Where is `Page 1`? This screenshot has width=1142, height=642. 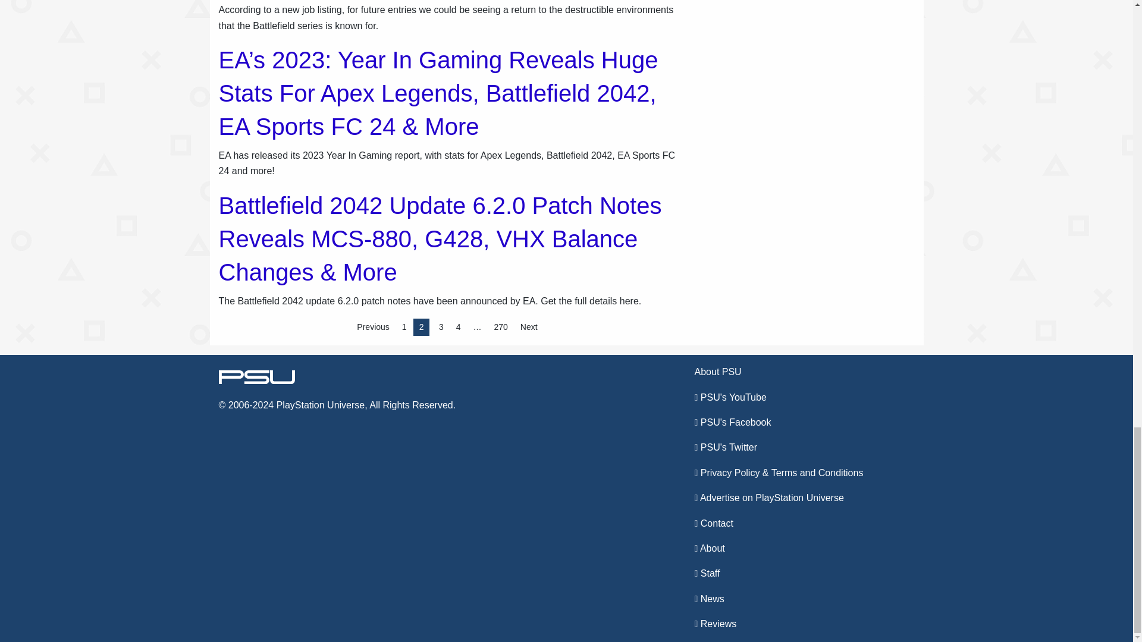
Page 1 is located at coordinates (404, 327).